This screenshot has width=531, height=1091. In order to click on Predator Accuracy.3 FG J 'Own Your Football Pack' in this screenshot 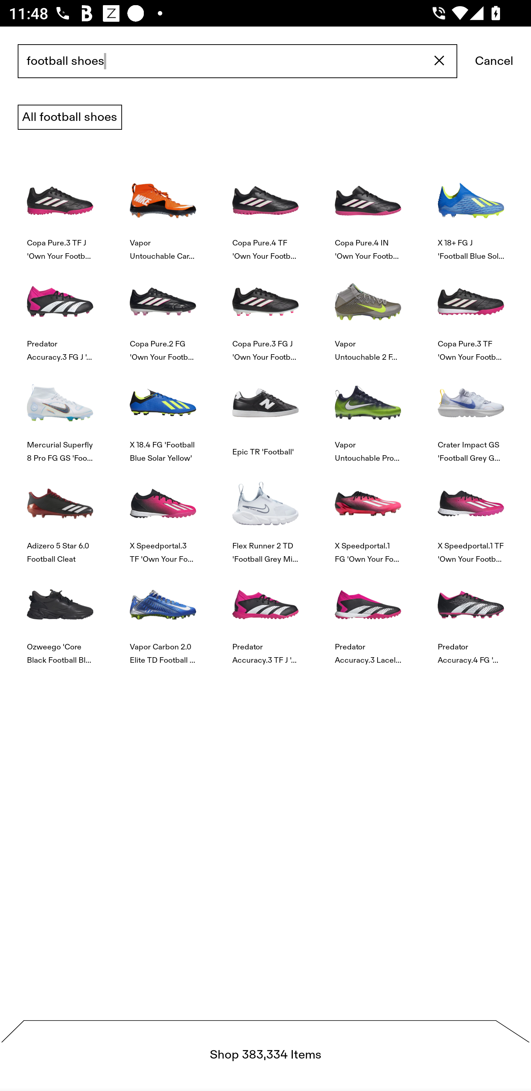, I will do `click(60, 312)`.